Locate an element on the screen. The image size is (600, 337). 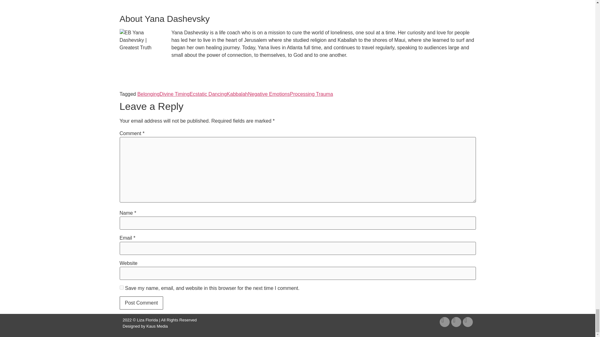
yes is located at coordinates (121, 287).